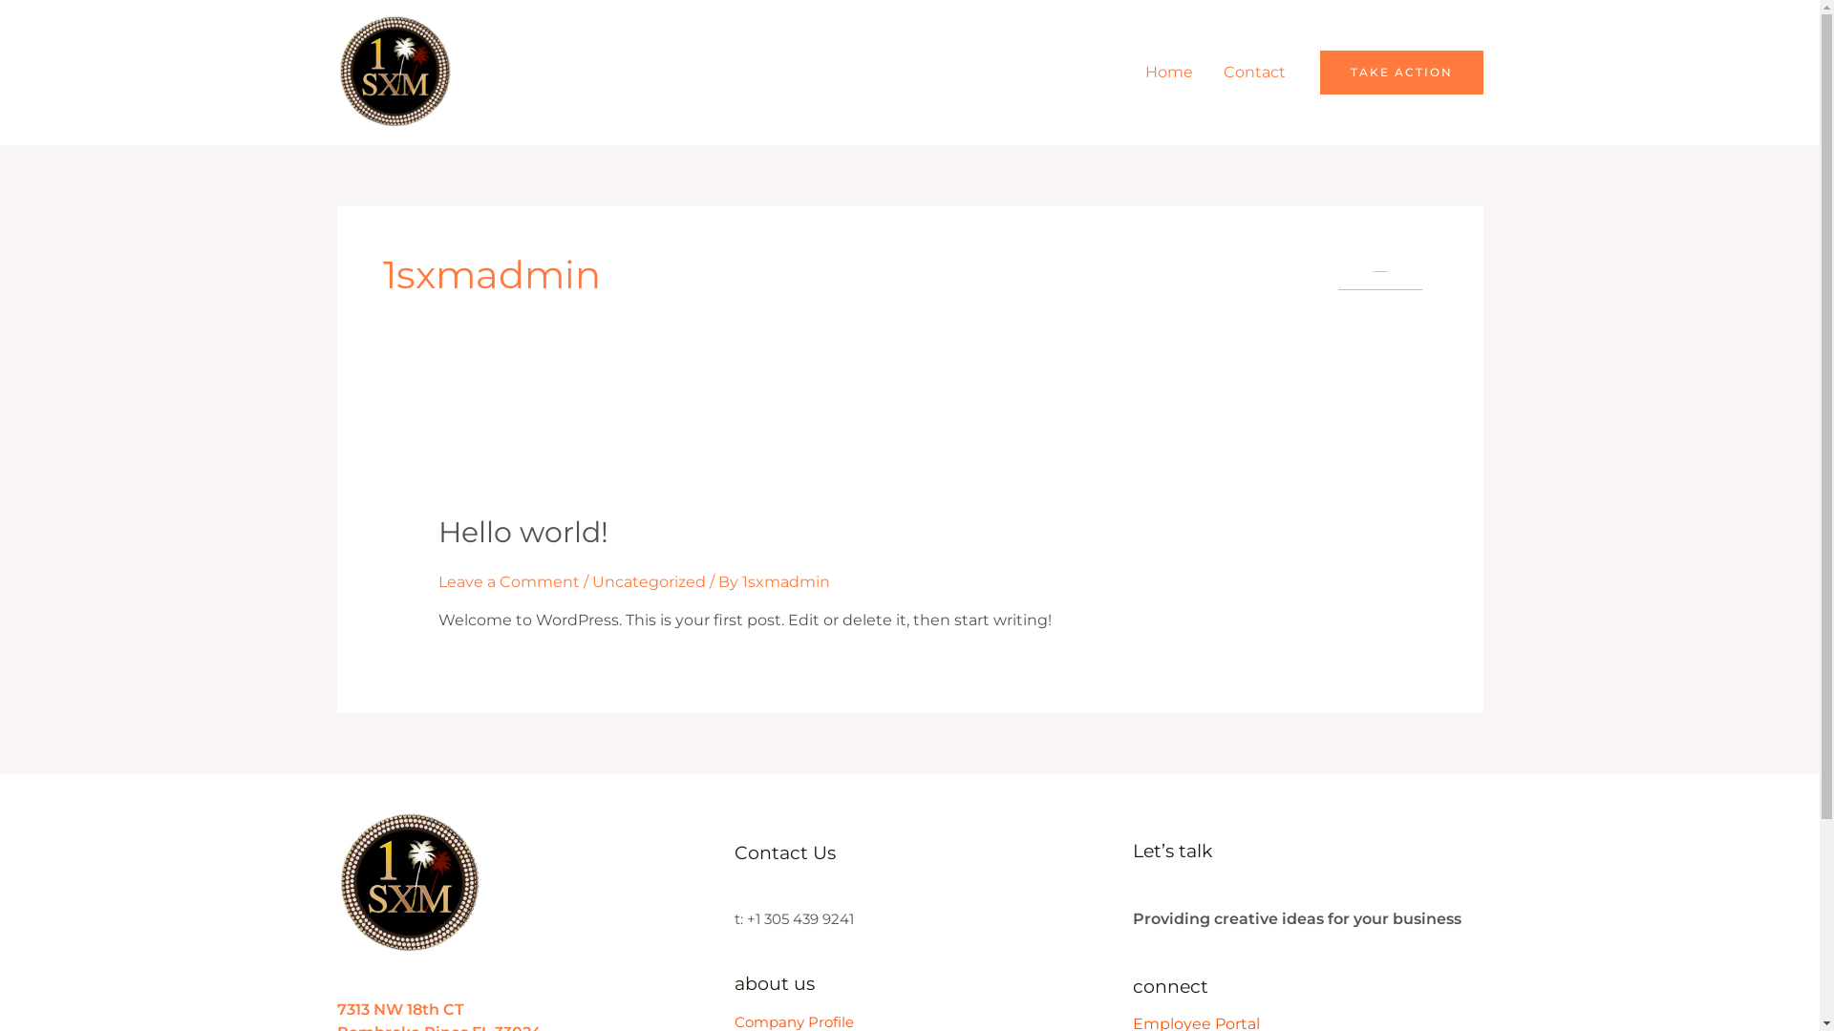 This screenshot has height=1031, width=1834. What do you see at coordinates (786, 582) in the screenshot?
I see `1sxmadmin` at bounding box center [786, 582].